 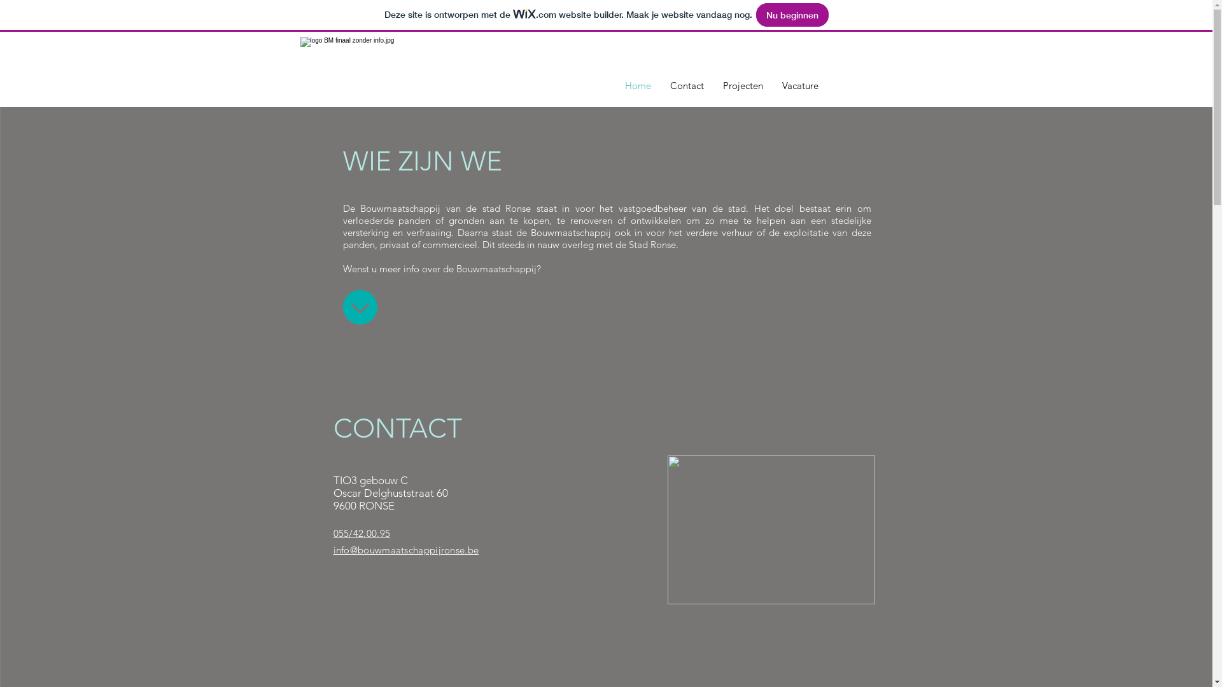 I want to click on Vacature, so click(x=801, y=86).